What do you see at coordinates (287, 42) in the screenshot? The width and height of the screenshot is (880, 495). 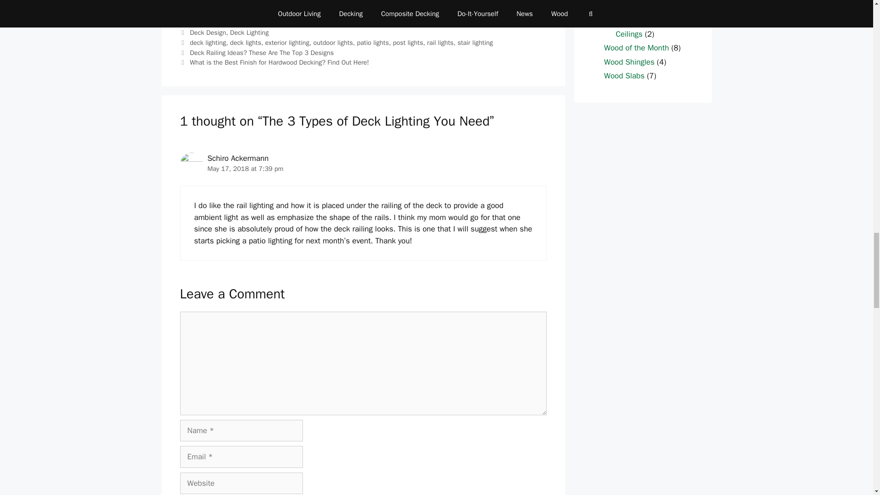 I see `exterior lighting` at bounding box center [287, 42].